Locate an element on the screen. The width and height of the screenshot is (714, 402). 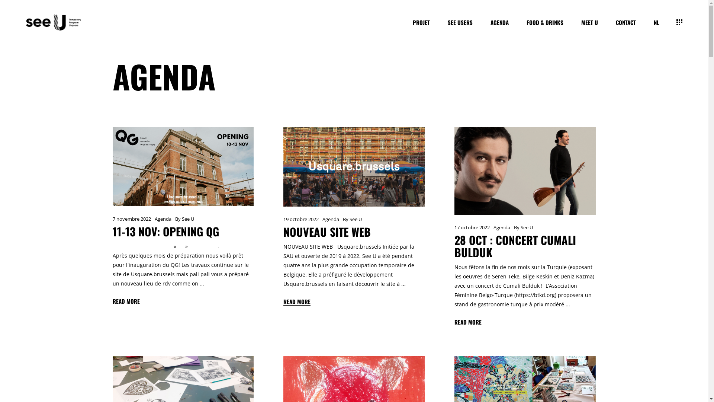
NOUVEAU SITE WEB is located at coordinates (327, 232).